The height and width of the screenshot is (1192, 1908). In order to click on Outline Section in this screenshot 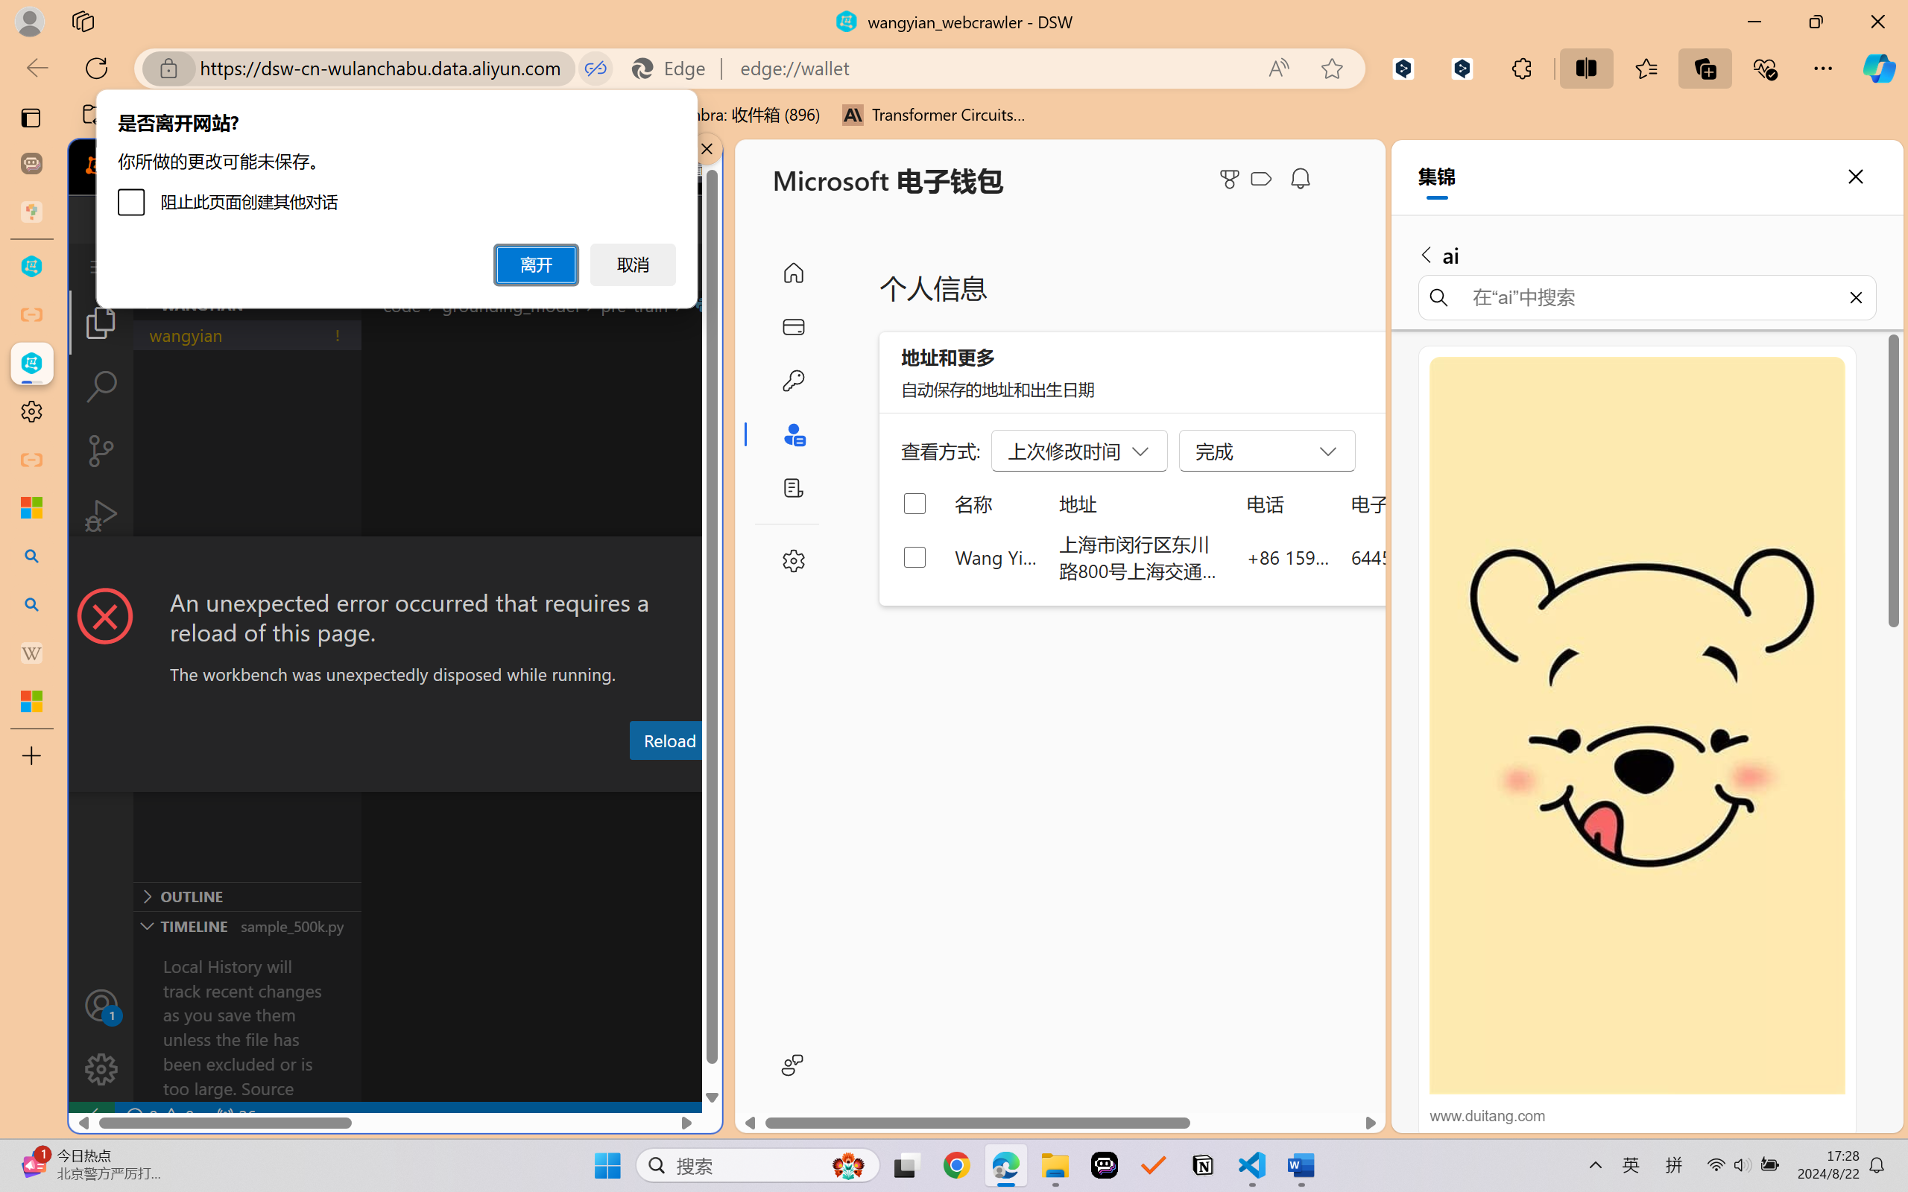, I will do `click(247, 895)`.